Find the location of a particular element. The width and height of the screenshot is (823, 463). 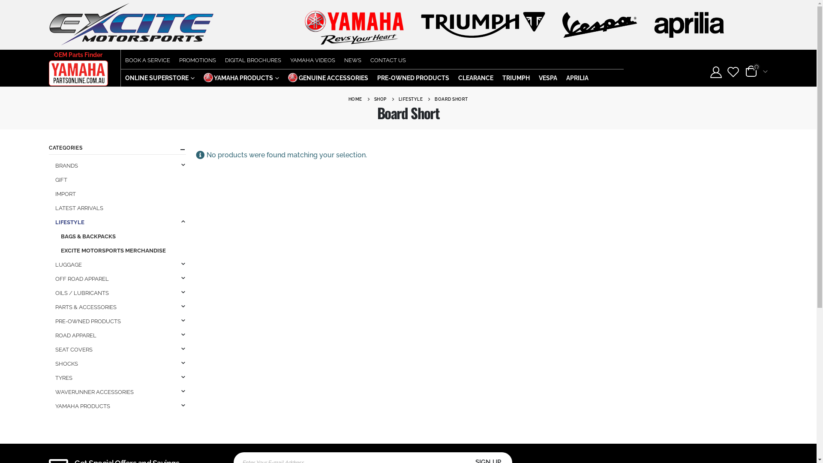

HOME is located at coordinates (355, 99).